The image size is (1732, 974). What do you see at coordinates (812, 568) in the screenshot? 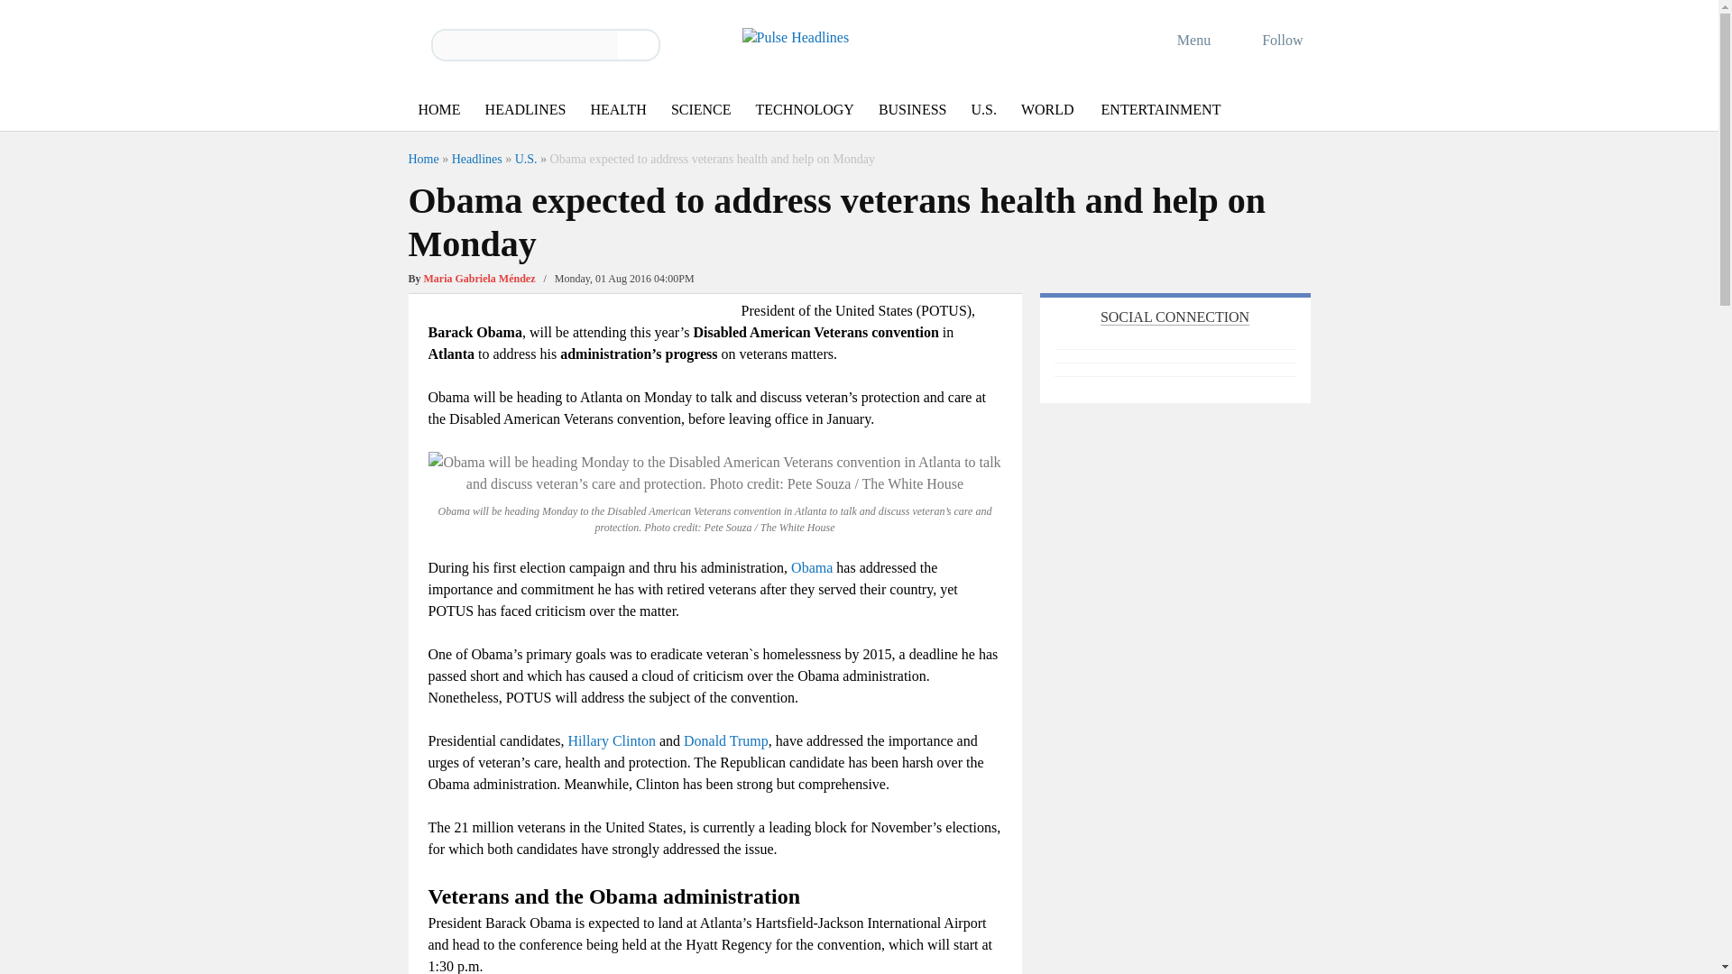
I see `Obama` at bounding box center [812, 568].